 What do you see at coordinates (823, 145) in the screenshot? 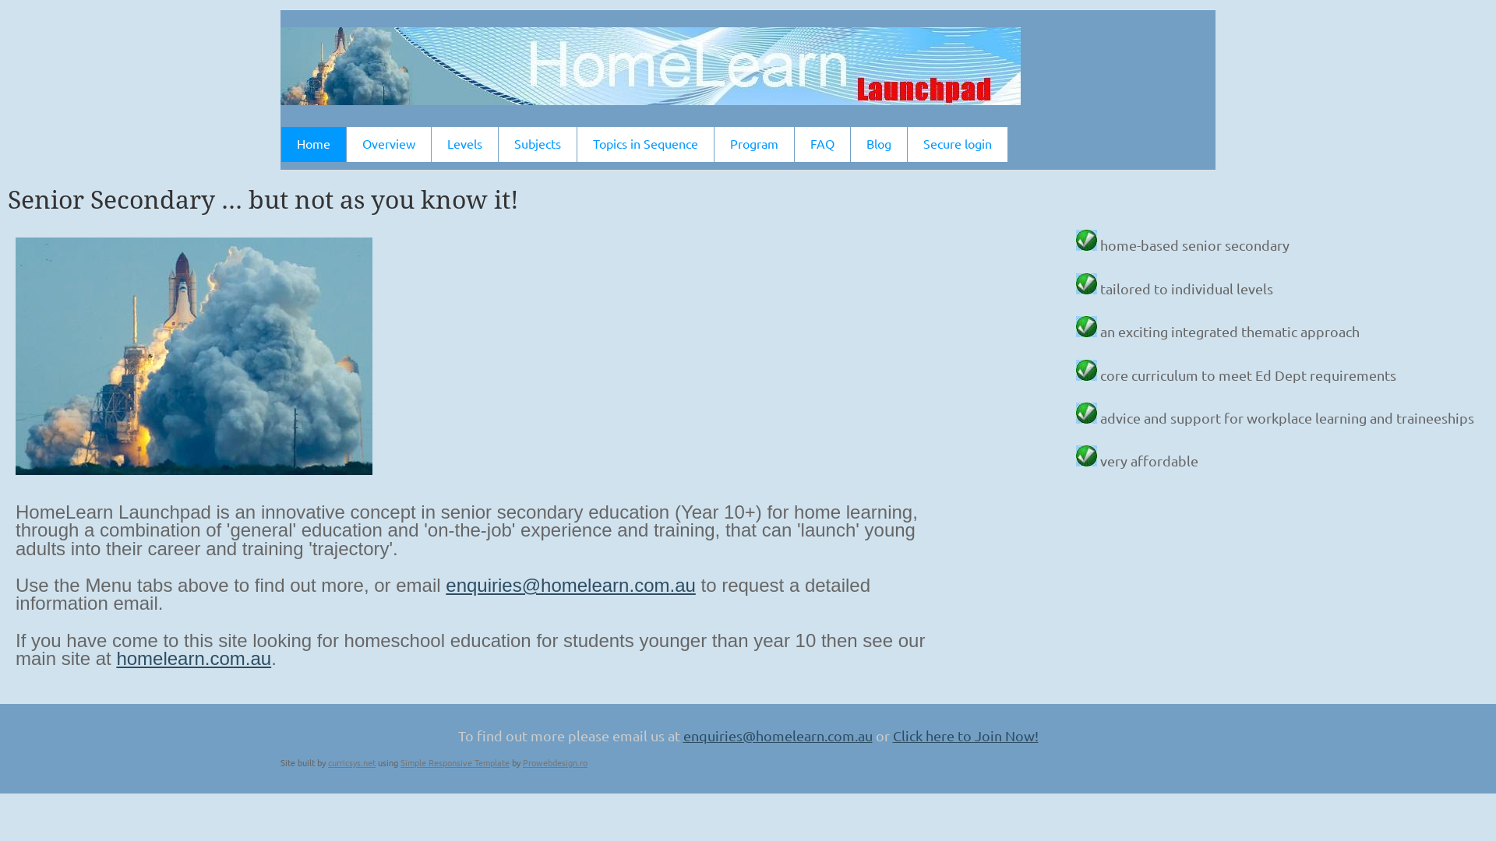
I see `FAQ` at bounding box center [823, 145].